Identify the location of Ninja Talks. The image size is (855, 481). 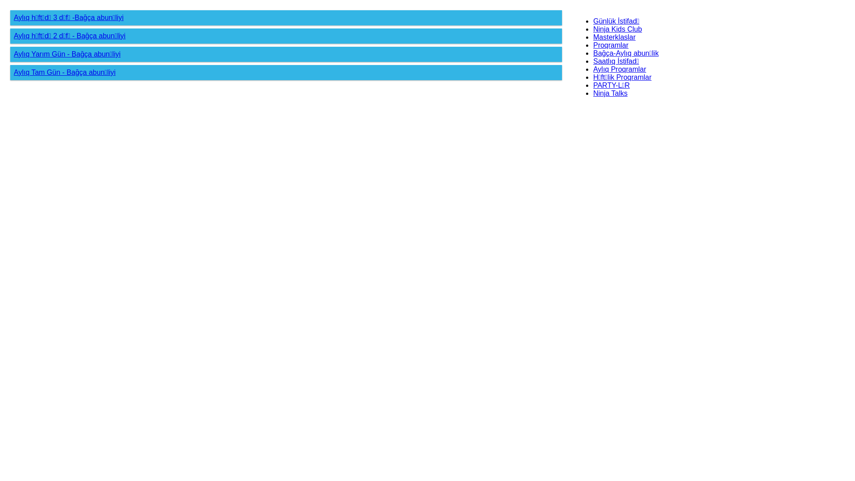
(610, 94).